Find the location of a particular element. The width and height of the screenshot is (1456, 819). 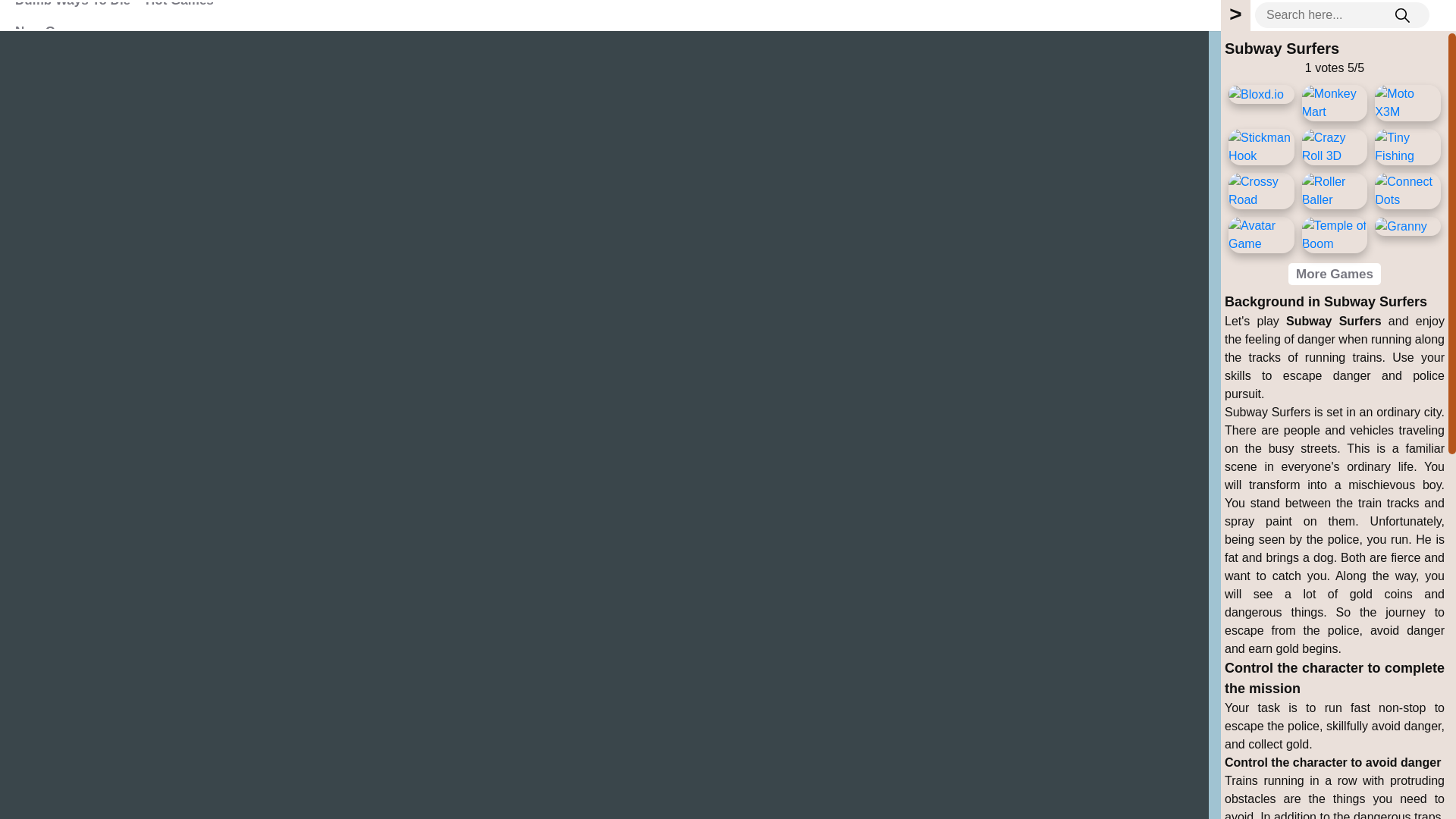

Tiny Fishing  is located at coordinates (1407, 147).